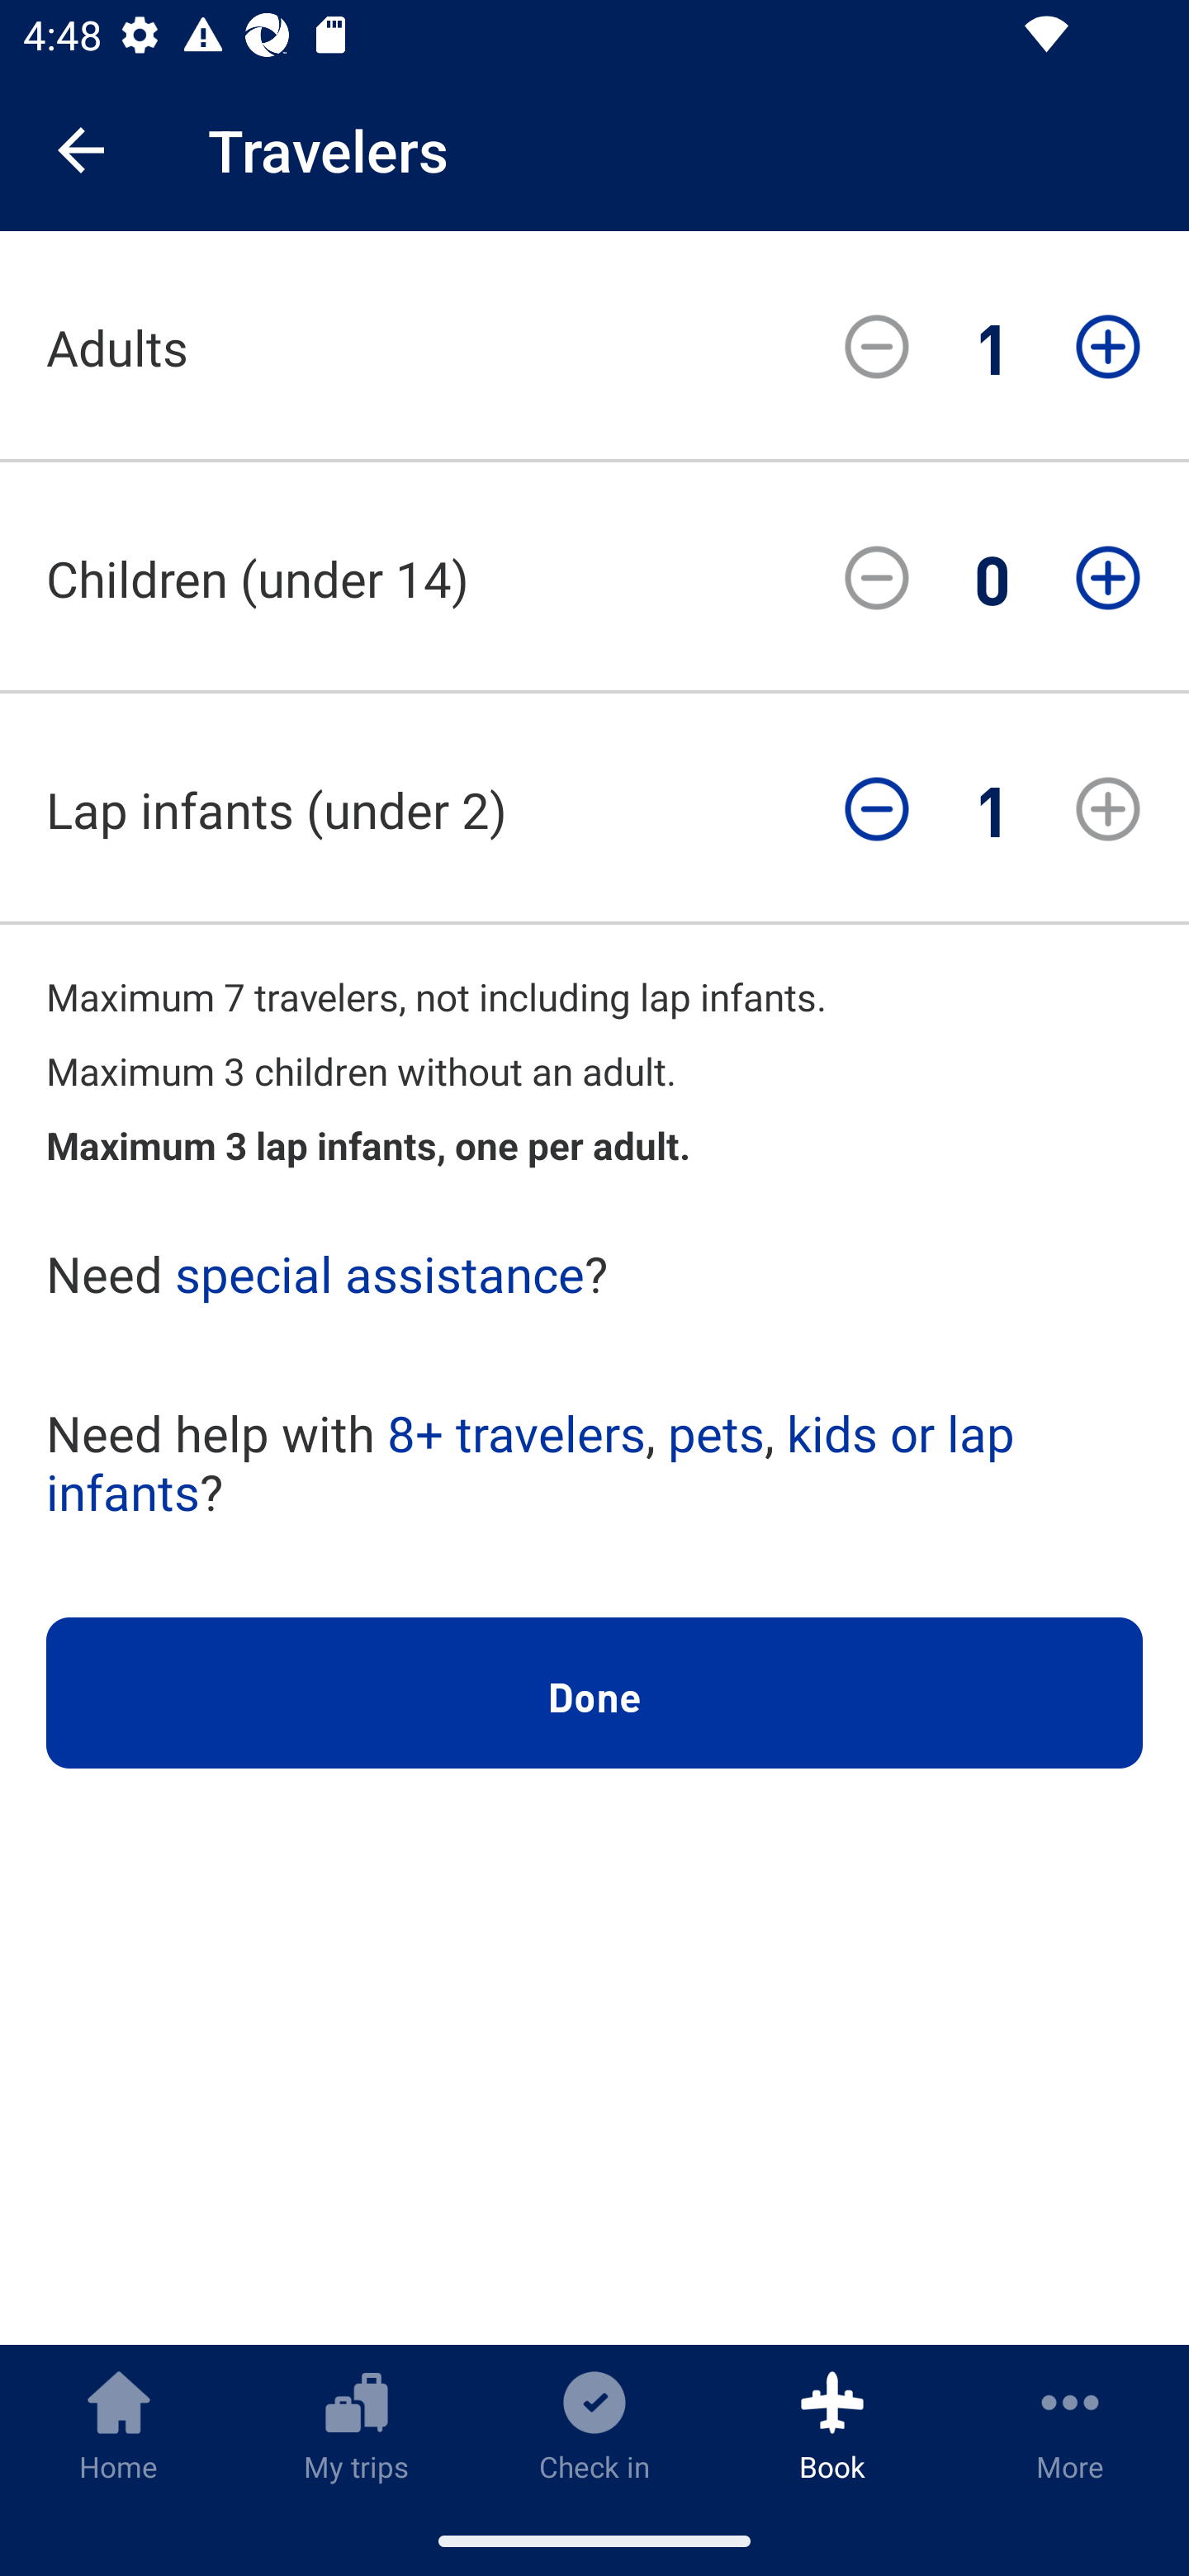 This screenshot has height=2576, width=1189. Describe the element at coordinates (1108, 578) in the screenshot. I see `Increase children` at that location.